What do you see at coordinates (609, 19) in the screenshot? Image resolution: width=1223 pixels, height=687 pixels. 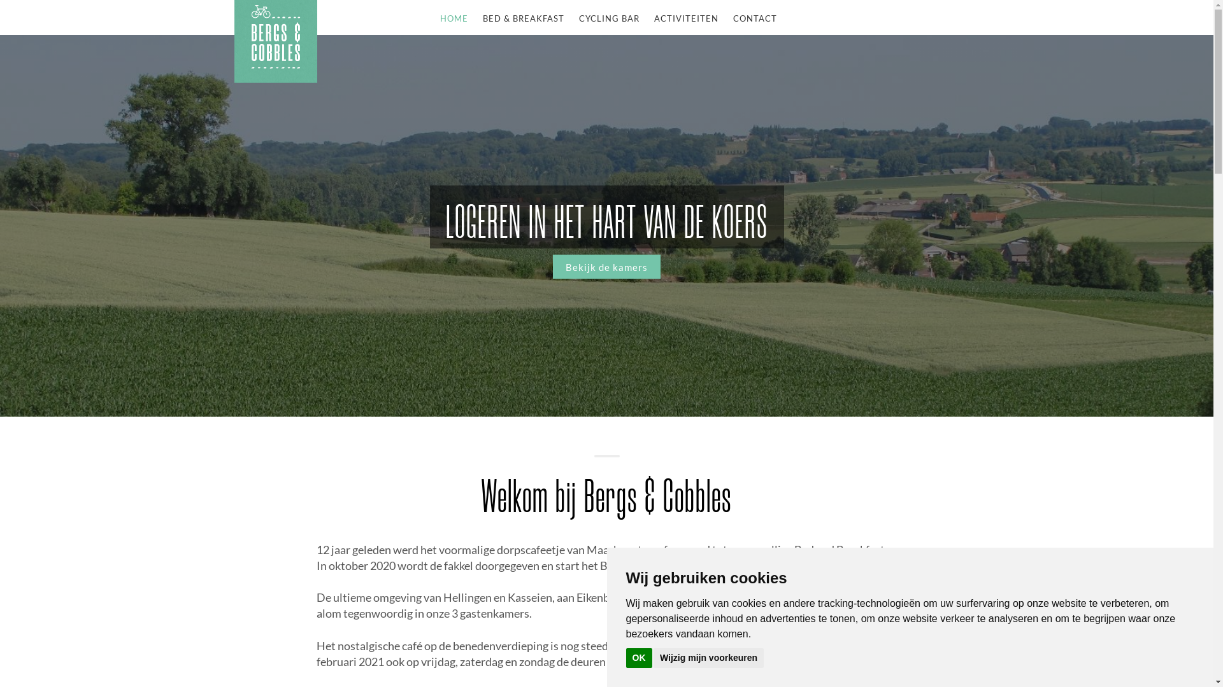 I see `CYCLING BAR` at bounding box center [609, 19].